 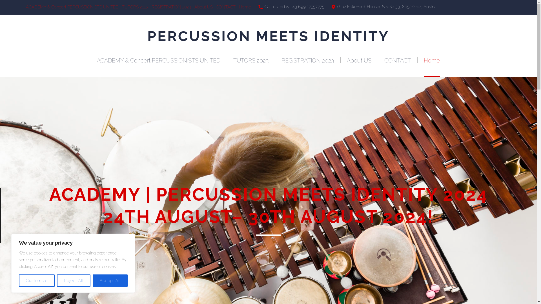 What do you see at coordinates (251, 61) in the screenshot?
I see `TUTORS 2023` at bounding box center [251, 61].